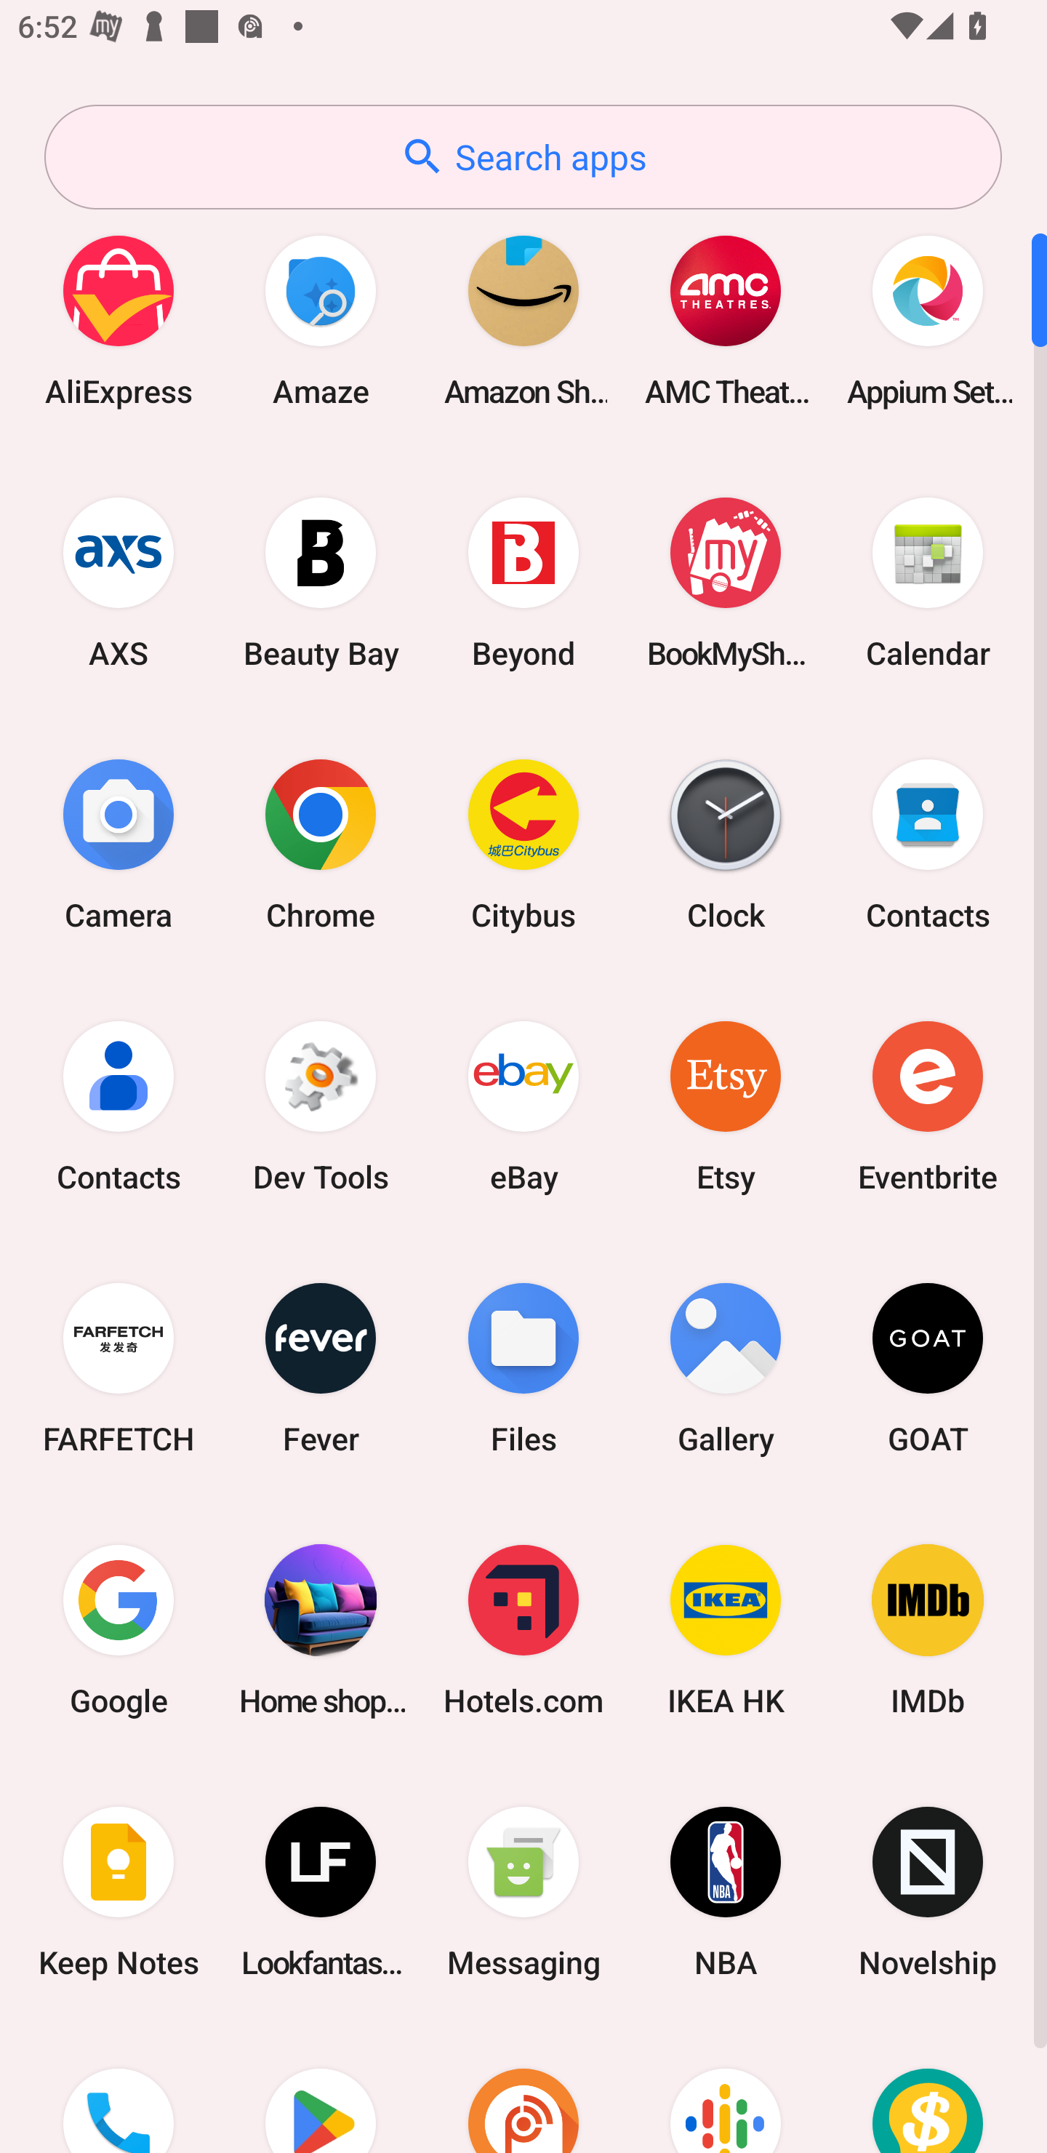  What do you see at coordinates (726, 844) in the screenshot?
I see `Clock` at bounding box center [726, 844].